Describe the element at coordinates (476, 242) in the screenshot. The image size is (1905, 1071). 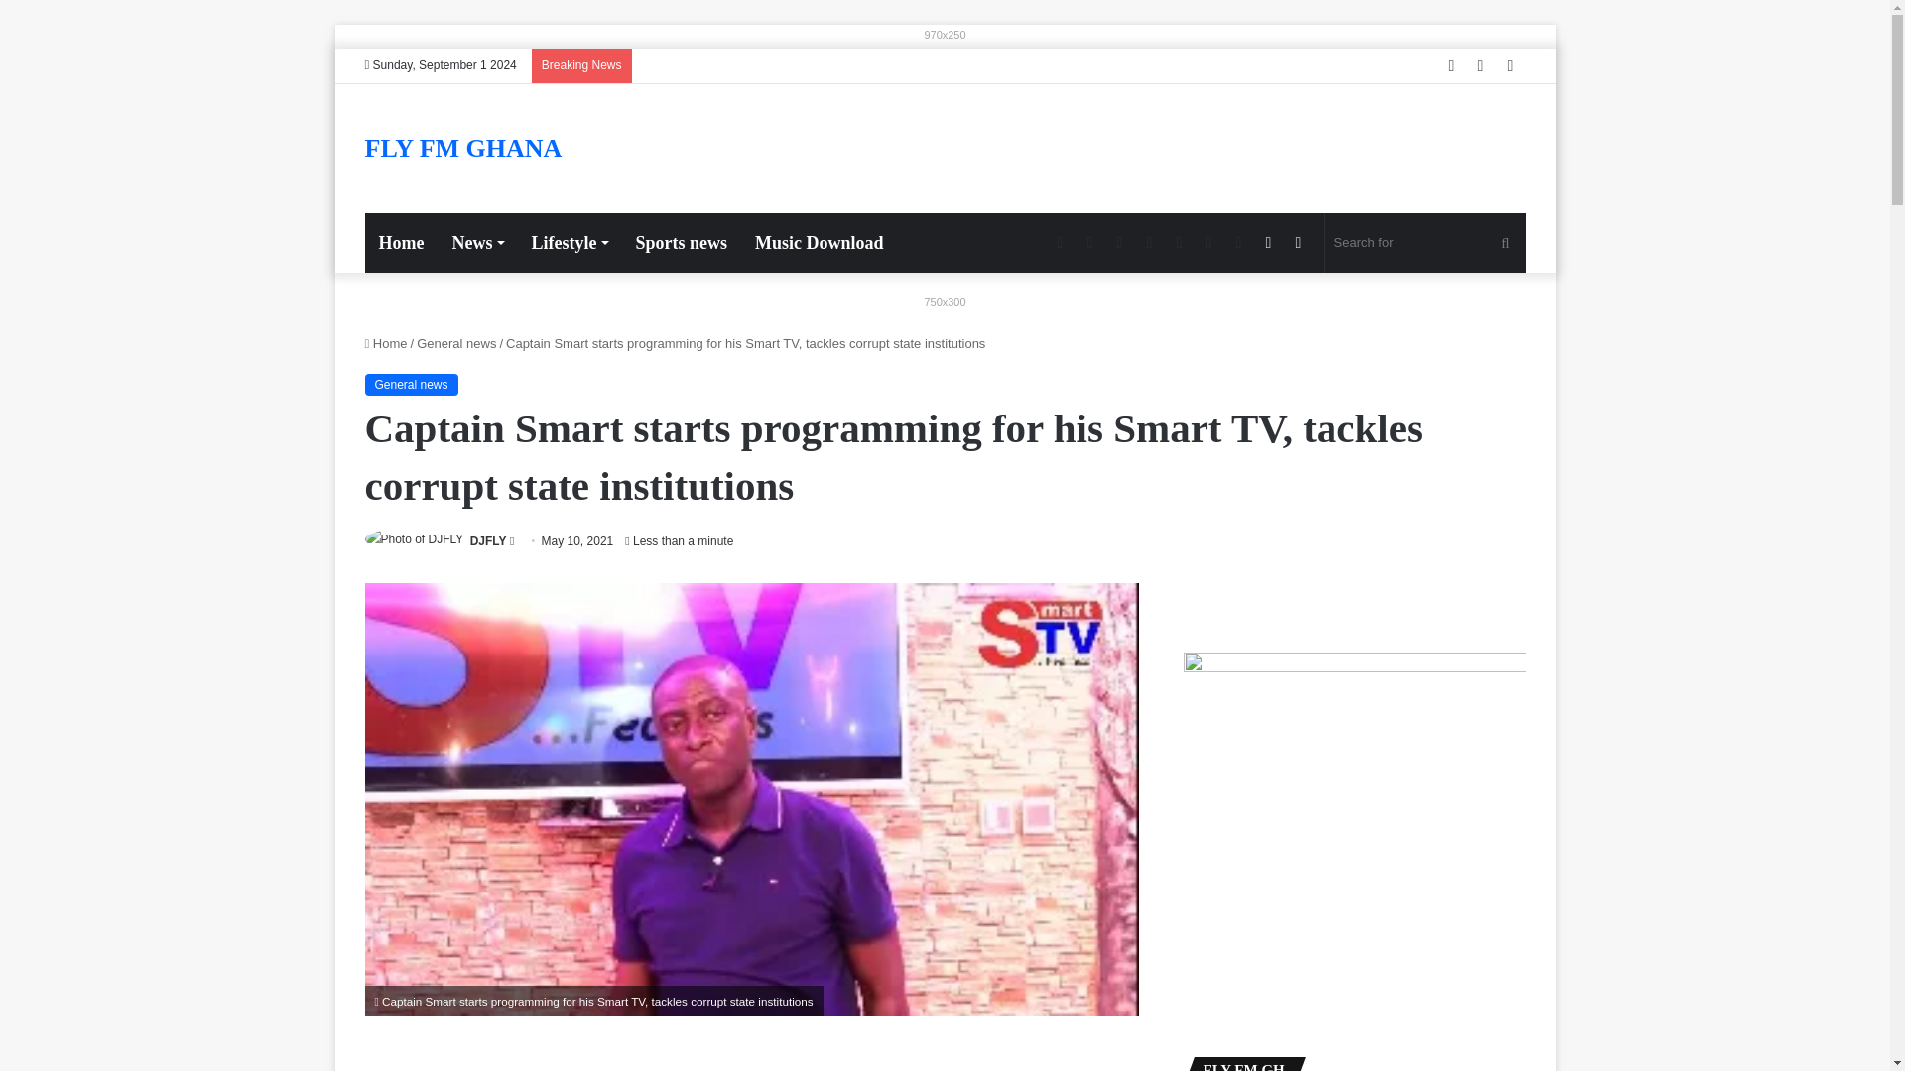
I see `News` at that location.